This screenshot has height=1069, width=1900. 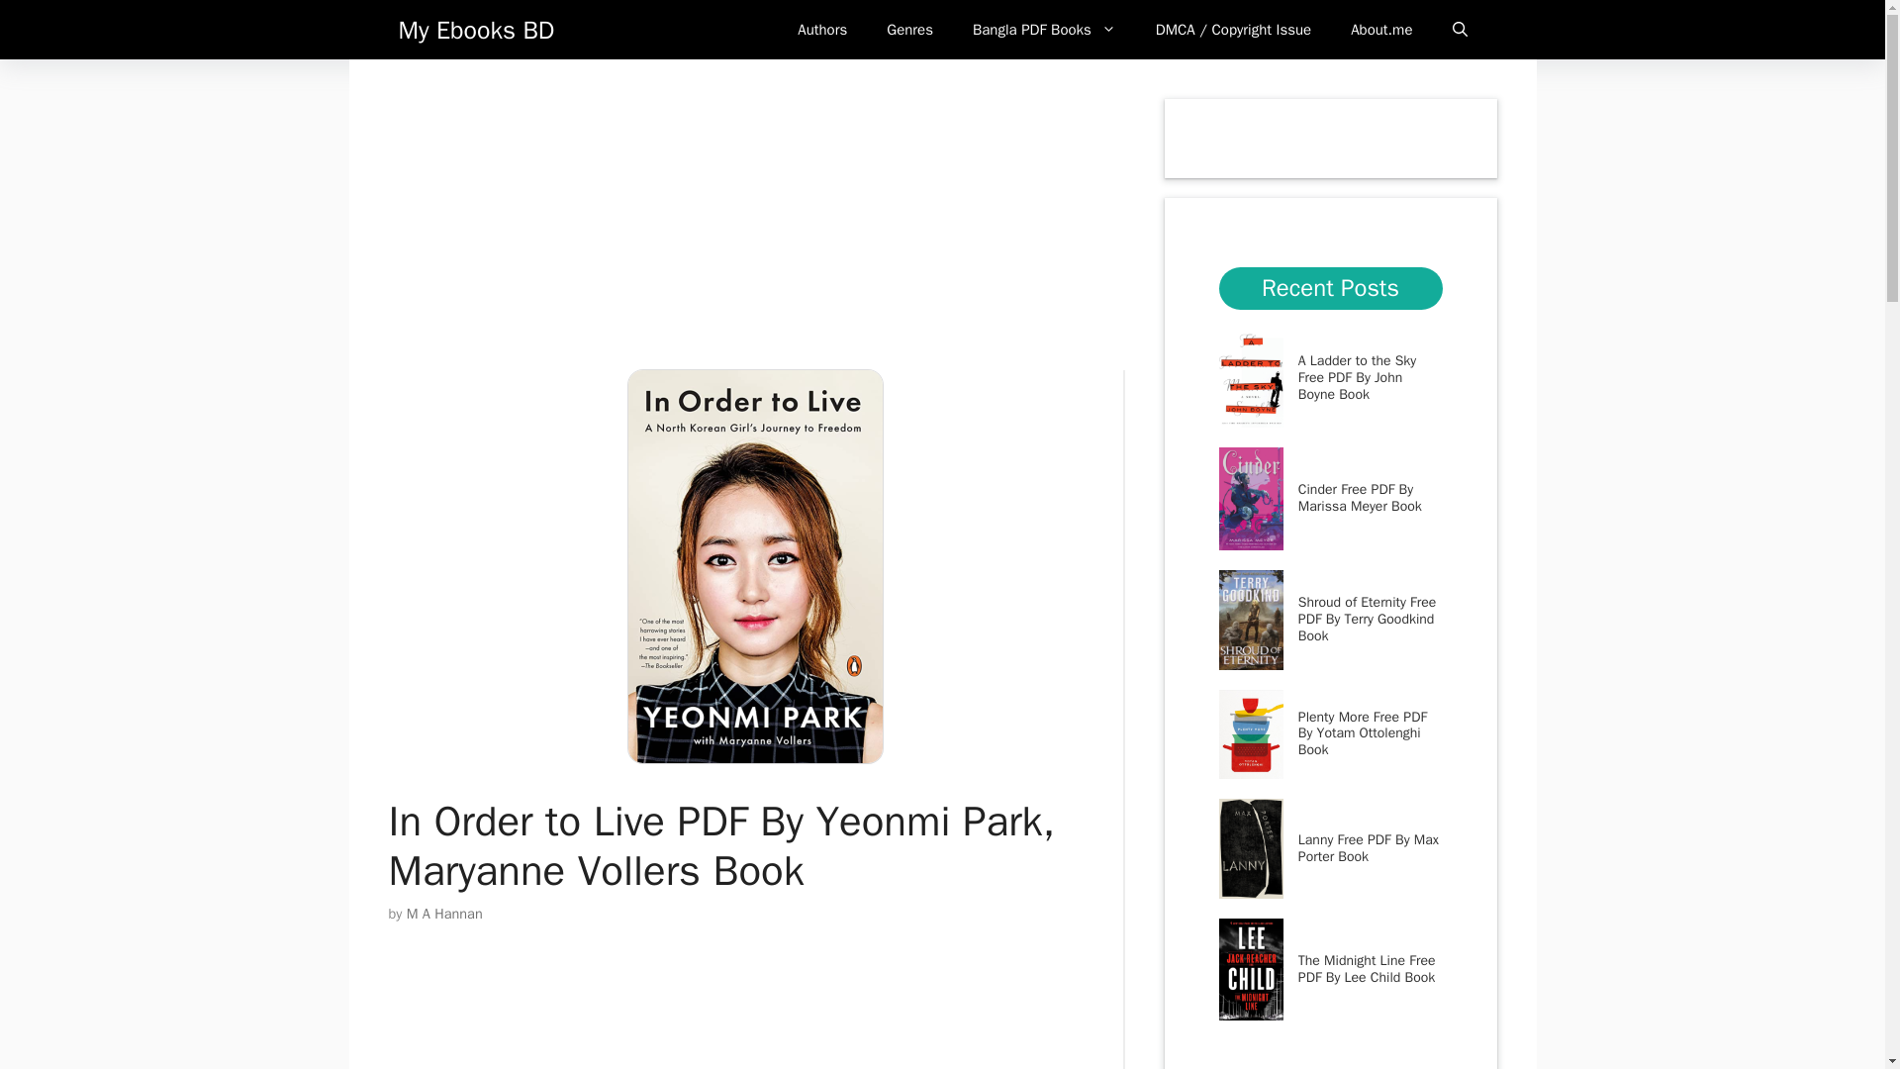 I want to click on Advertisement, so click(x=756, y=230).